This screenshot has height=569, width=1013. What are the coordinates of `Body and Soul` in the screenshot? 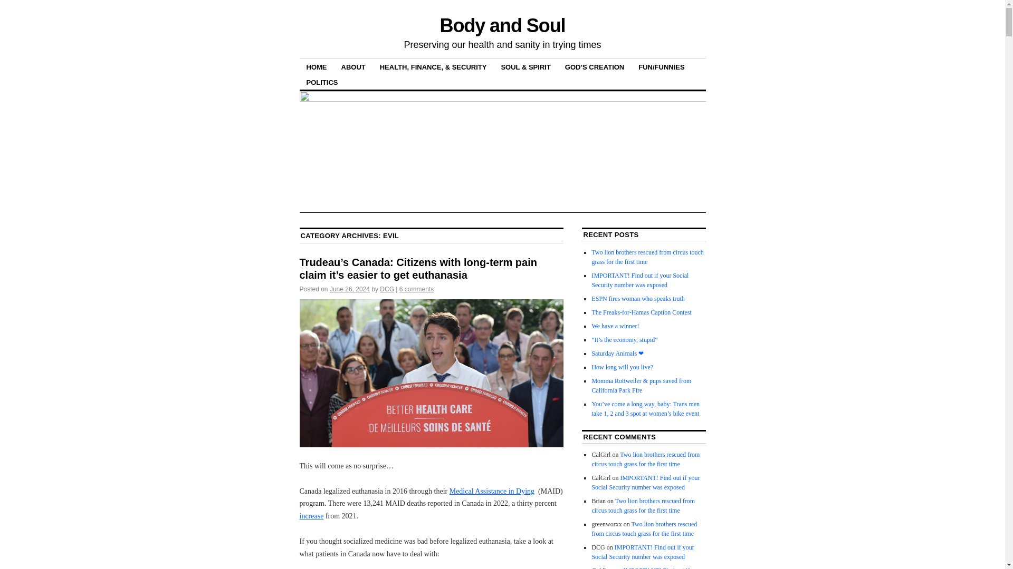 It's located at (502, 25).